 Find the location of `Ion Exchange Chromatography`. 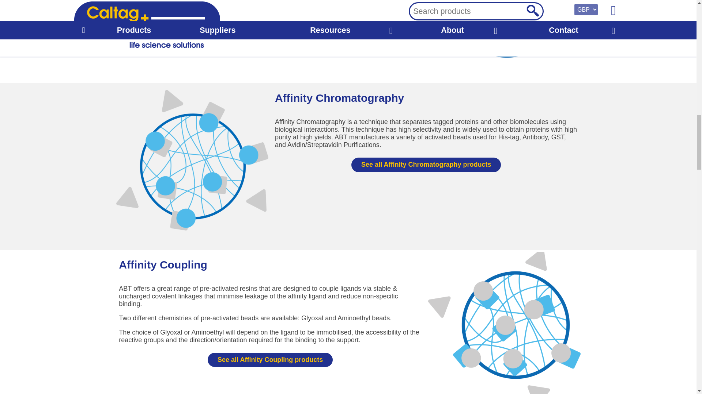

Ion Exchange Chromatography is located at coordinates (504, 35).